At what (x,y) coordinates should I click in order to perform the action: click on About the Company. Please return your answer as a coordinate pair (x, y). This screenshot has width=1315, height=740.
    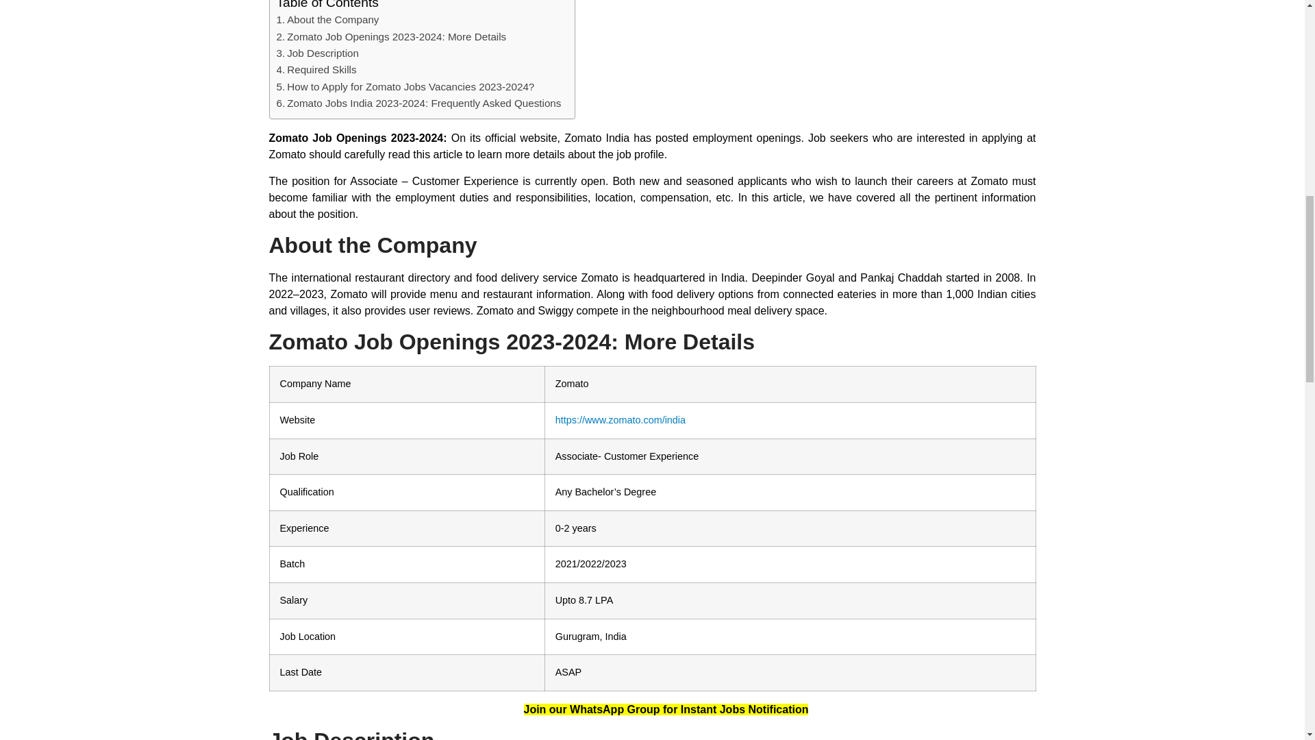
    Looking at the image, I should click on (327, 20).